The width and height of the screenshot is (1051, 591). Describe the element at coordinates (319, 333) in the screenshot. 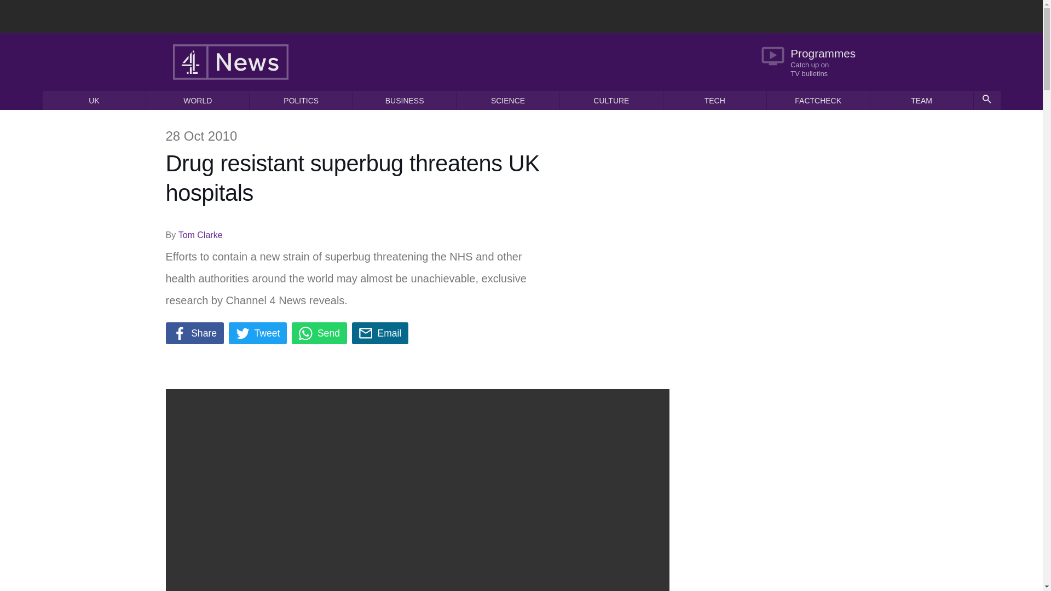

I see `Send` at that location.